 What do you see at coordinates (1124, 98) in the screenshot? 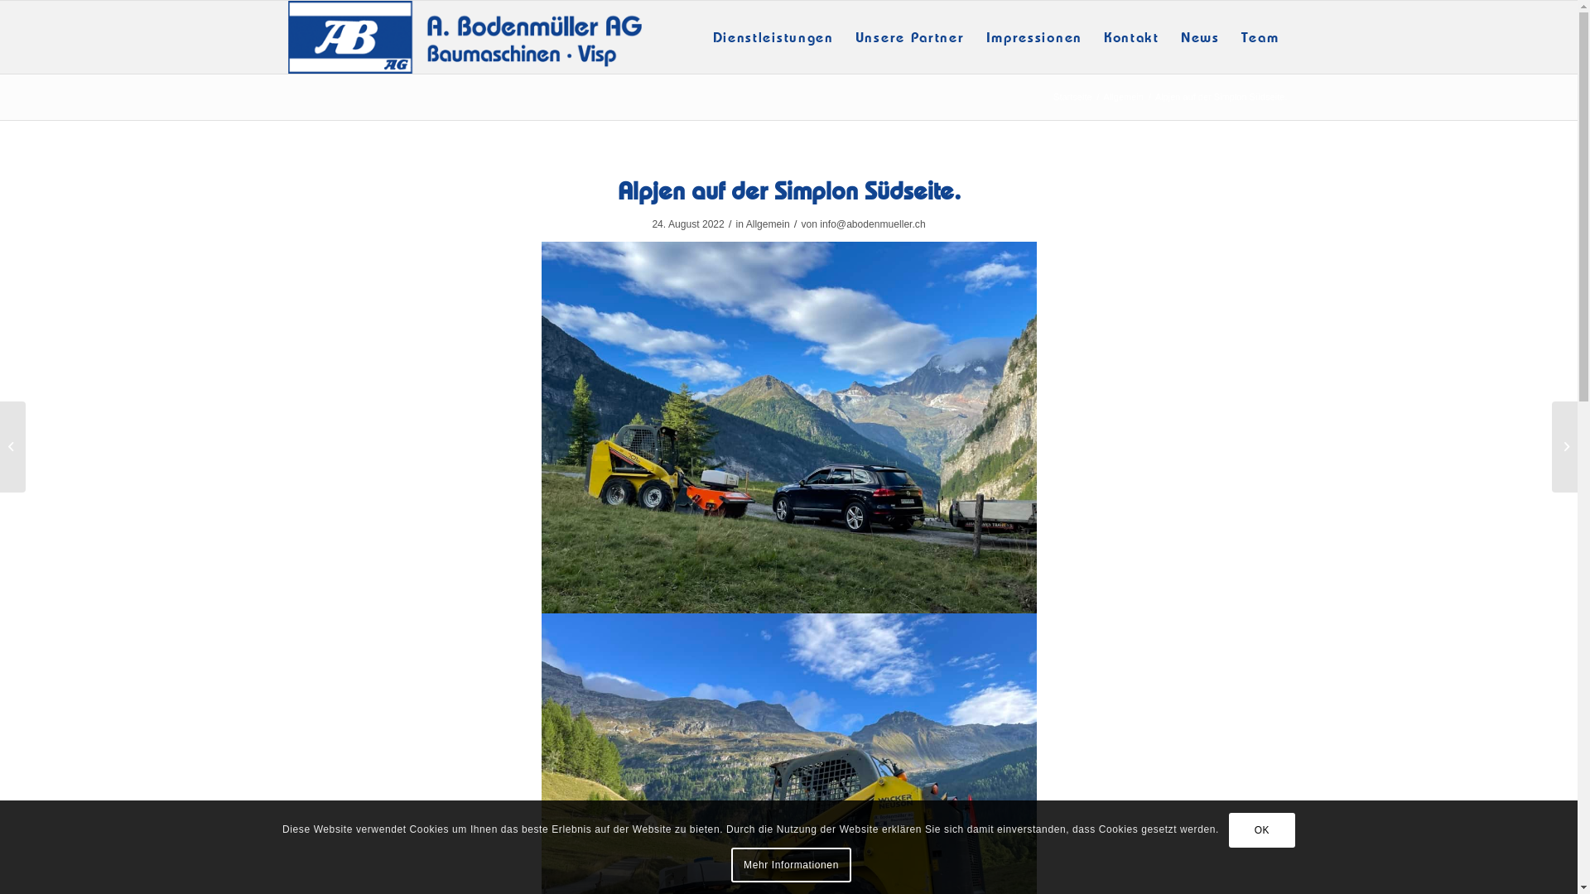
I see `Allgemein` at bounding box center [1124, 98].